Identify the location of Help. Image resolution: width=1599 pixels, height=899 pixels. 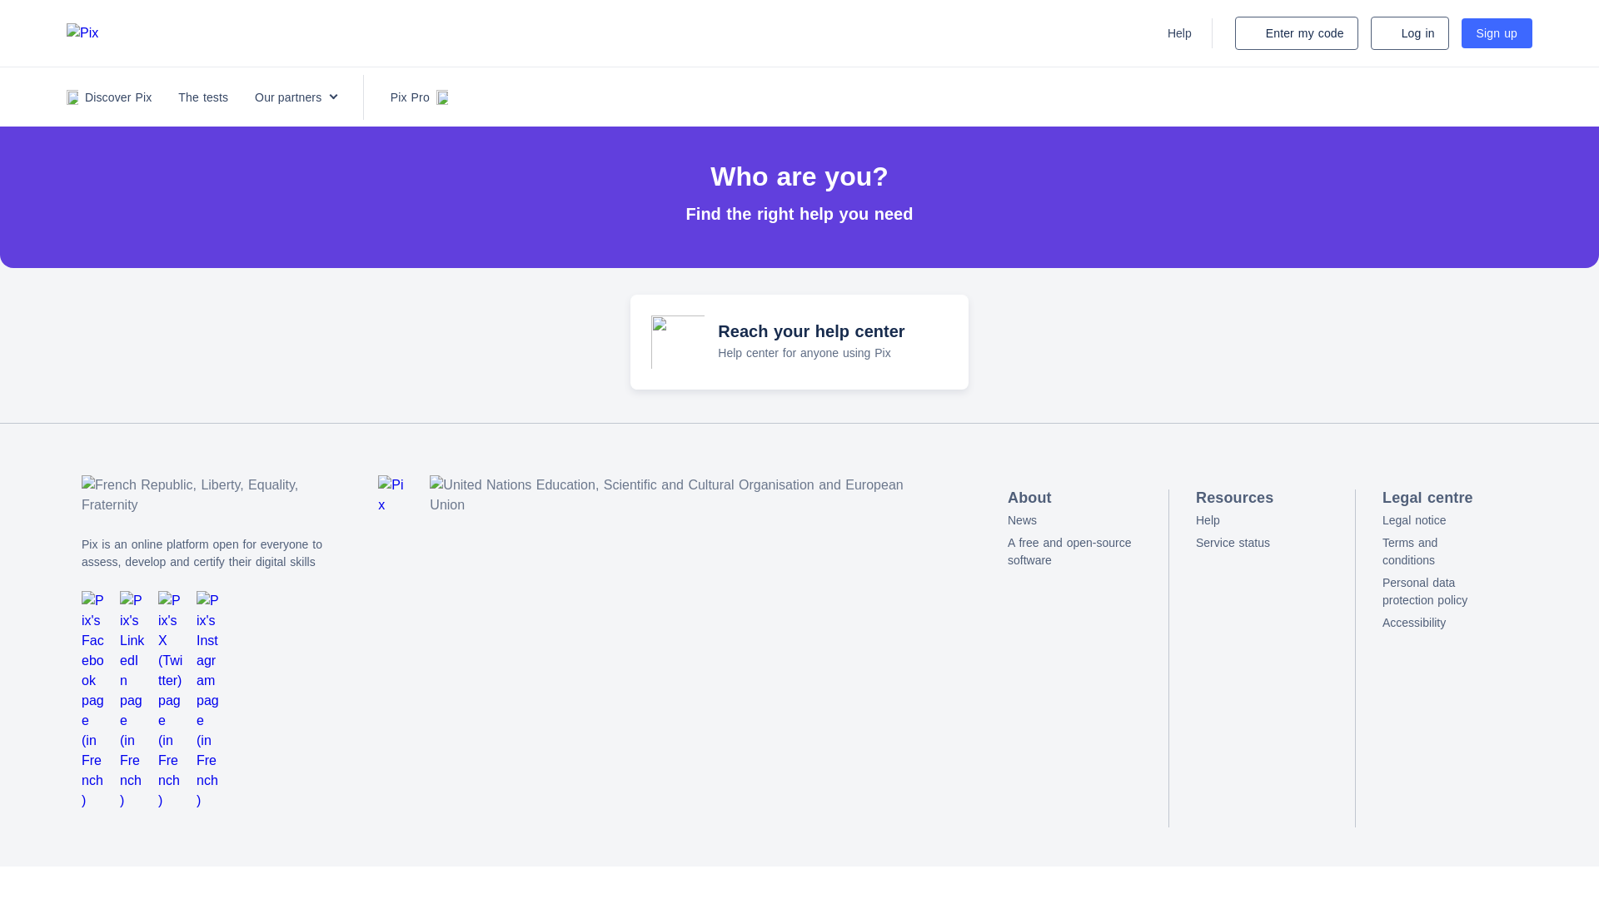
(1263, 520).